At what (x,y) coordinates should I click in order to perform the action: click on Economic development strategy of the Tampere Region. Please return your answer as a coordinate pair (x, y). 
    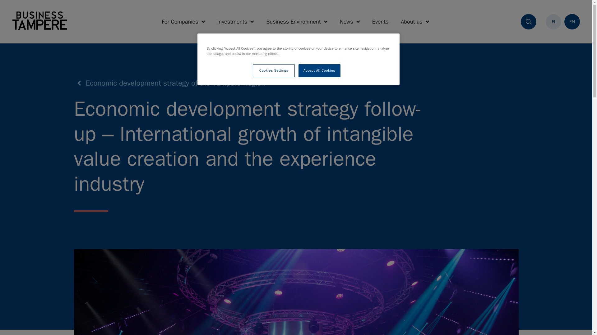
    Looking at the image, I should click on (170, 83).